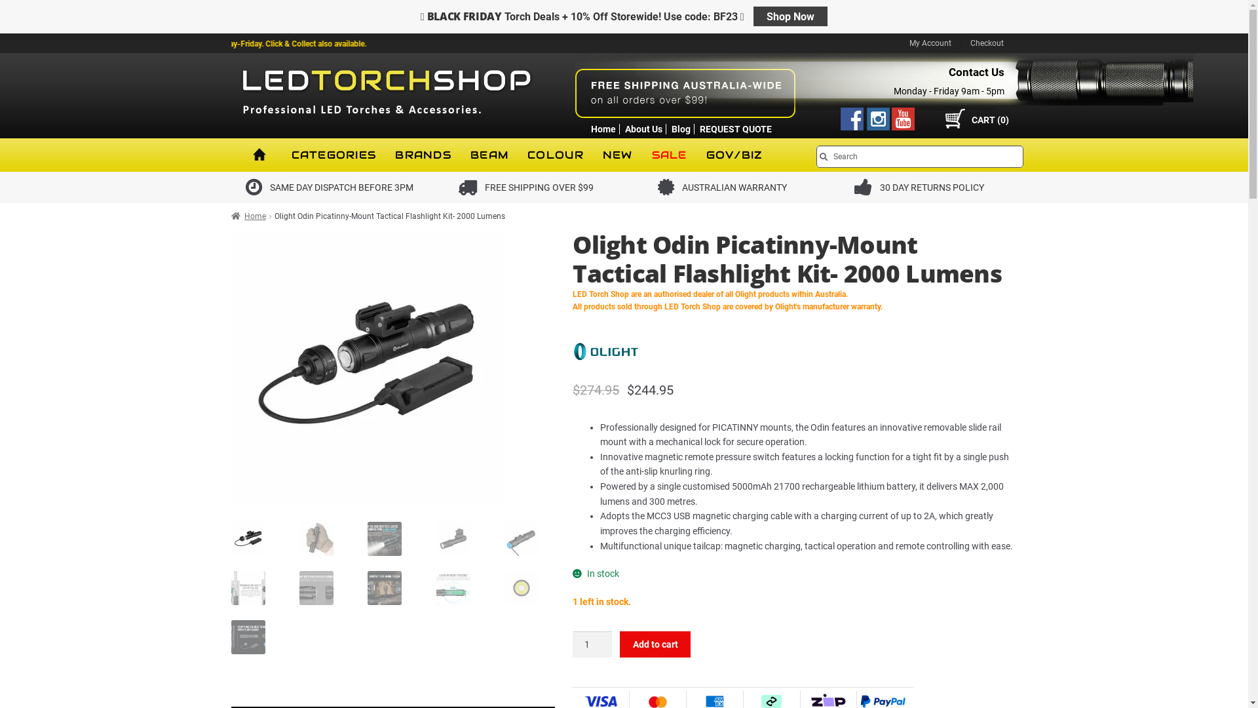 The width and height of the screenshot is (1258, 708). What do you see at coordinates (603, 129) in the screenshot?
I see `Home` at bounding box center [603, 129].